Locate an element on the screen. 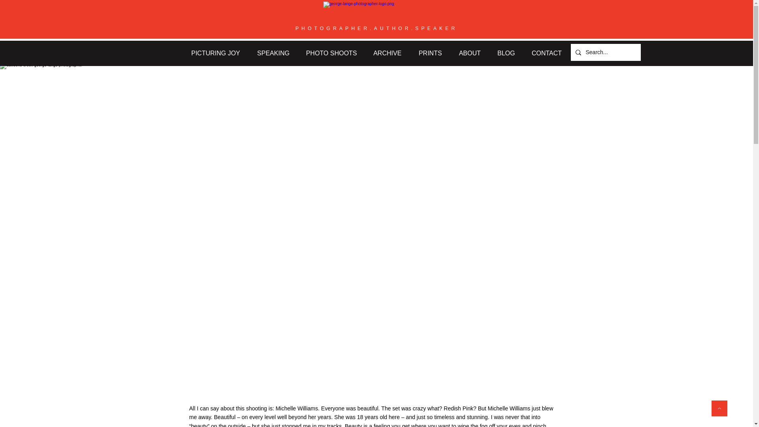 This screenshot has width=759, height=427. PRINTS is located at coordinates (430, 53).